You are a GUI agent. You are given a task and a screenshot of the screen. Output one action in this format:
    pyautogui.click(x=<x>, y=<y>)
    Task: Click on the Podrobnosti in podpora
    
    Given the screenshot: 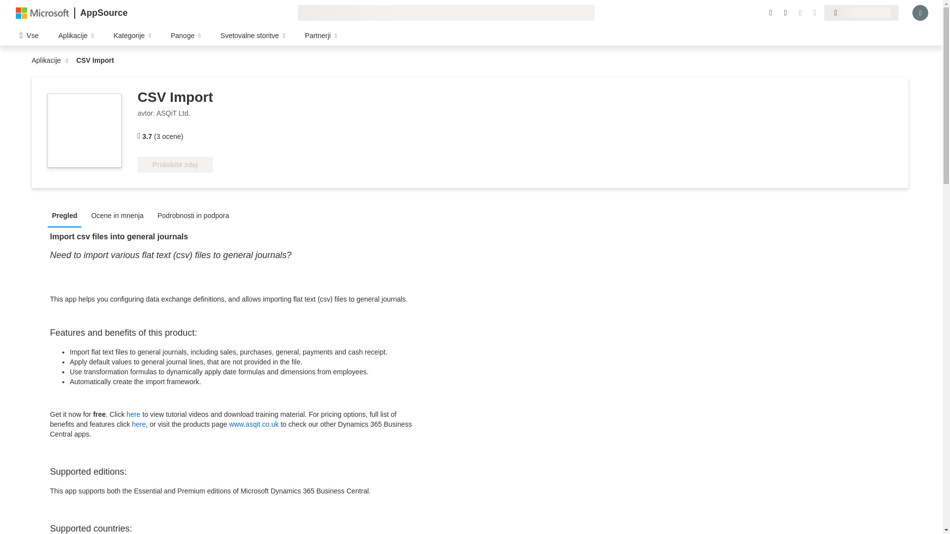 What is the action you would take?
    pyautogui.click(x=195, y=215)
    